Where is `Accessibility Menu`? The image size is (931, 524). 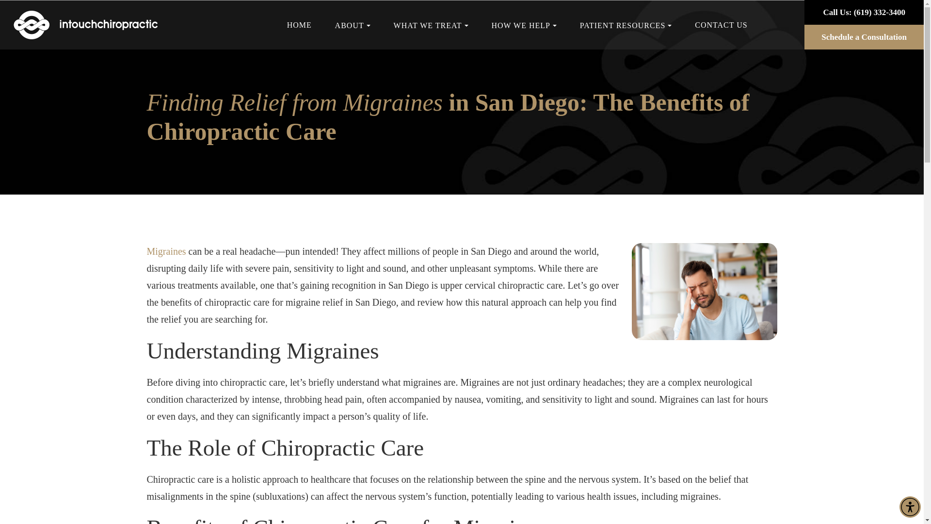 Accessibility Menu is located at coordinates (910, 507).